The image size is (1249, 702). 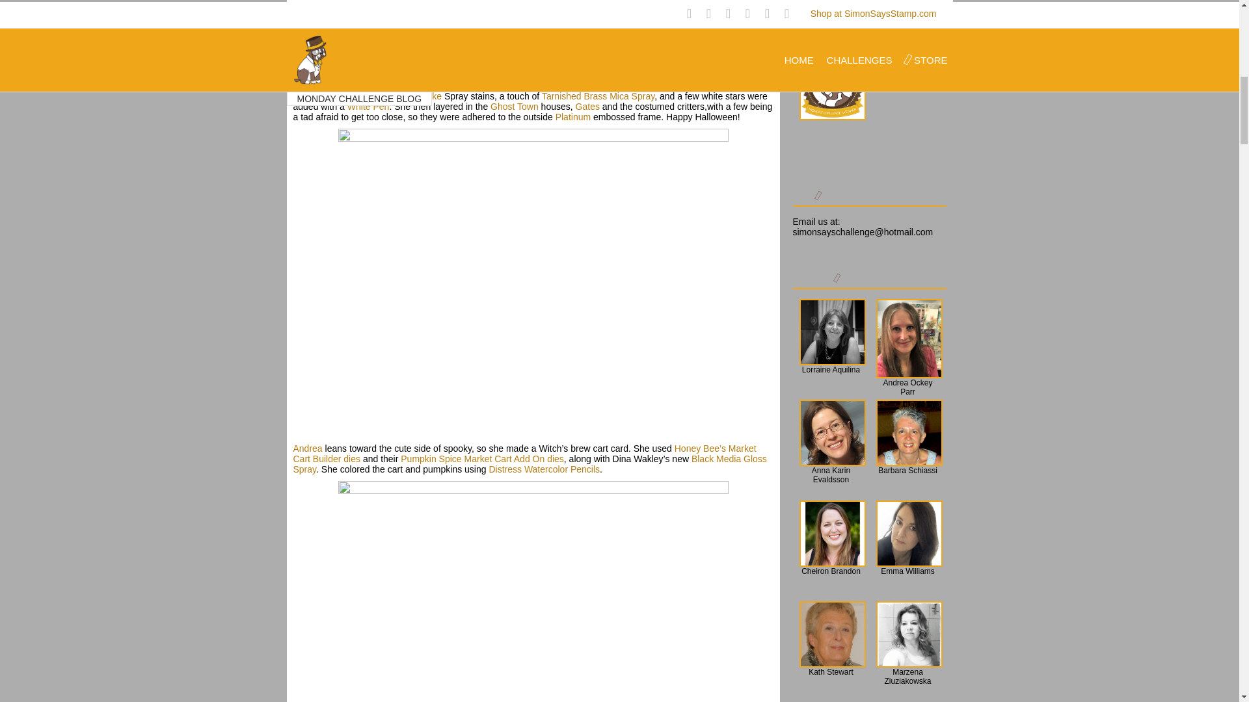 I want to click on Lori, so click(x=299, y=75).